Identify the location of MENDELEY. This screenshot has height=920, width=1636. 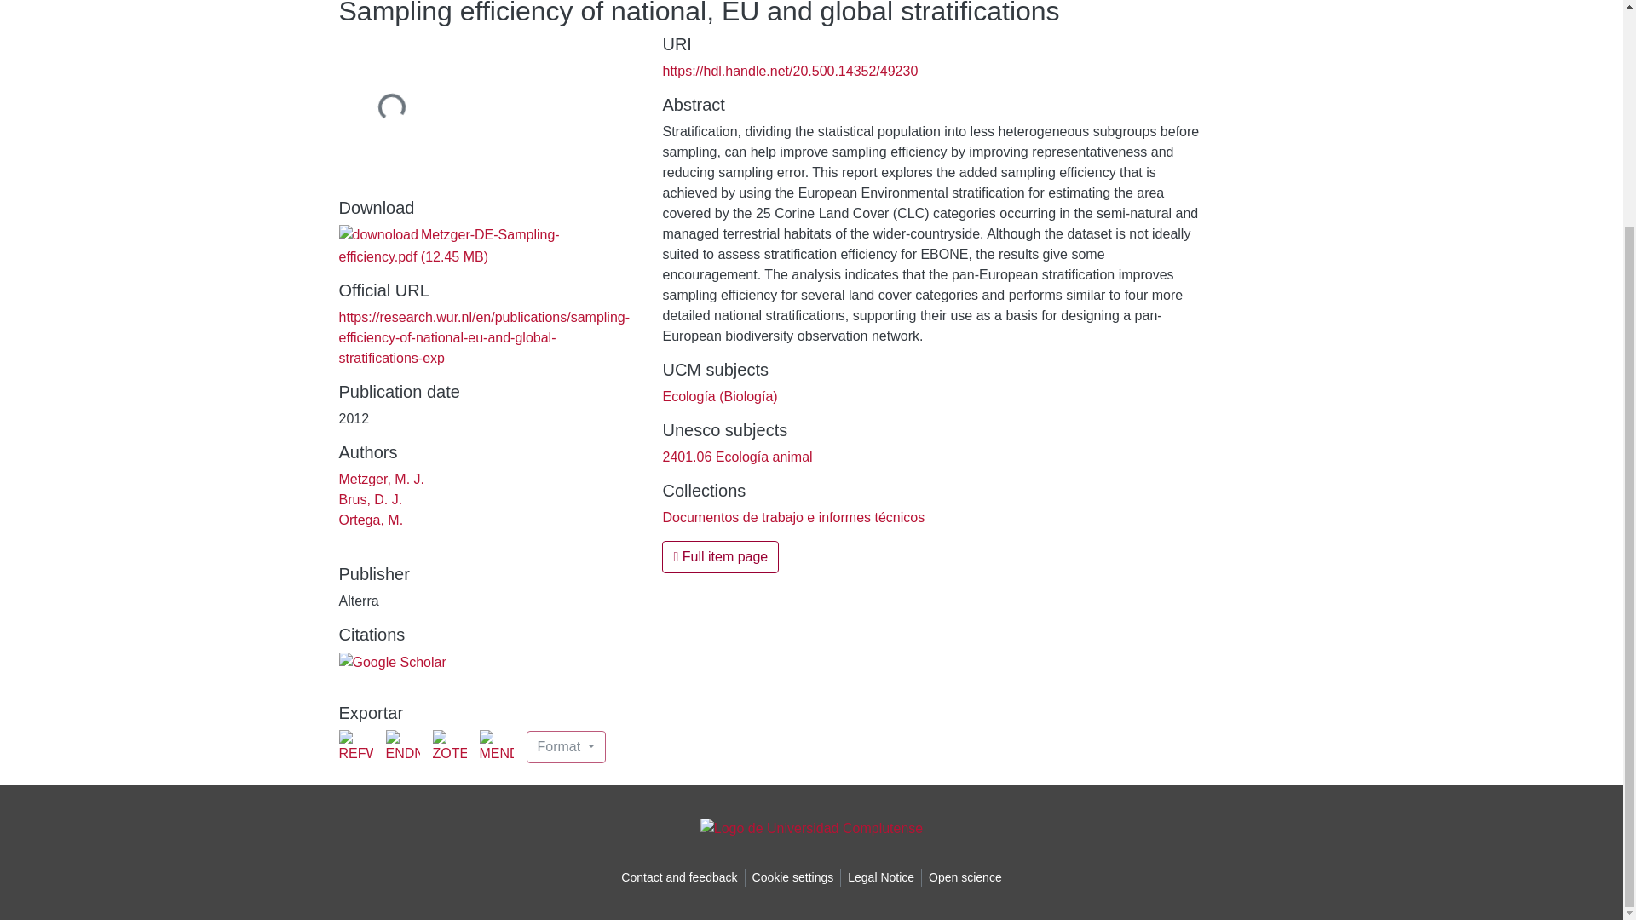
(496, 747).